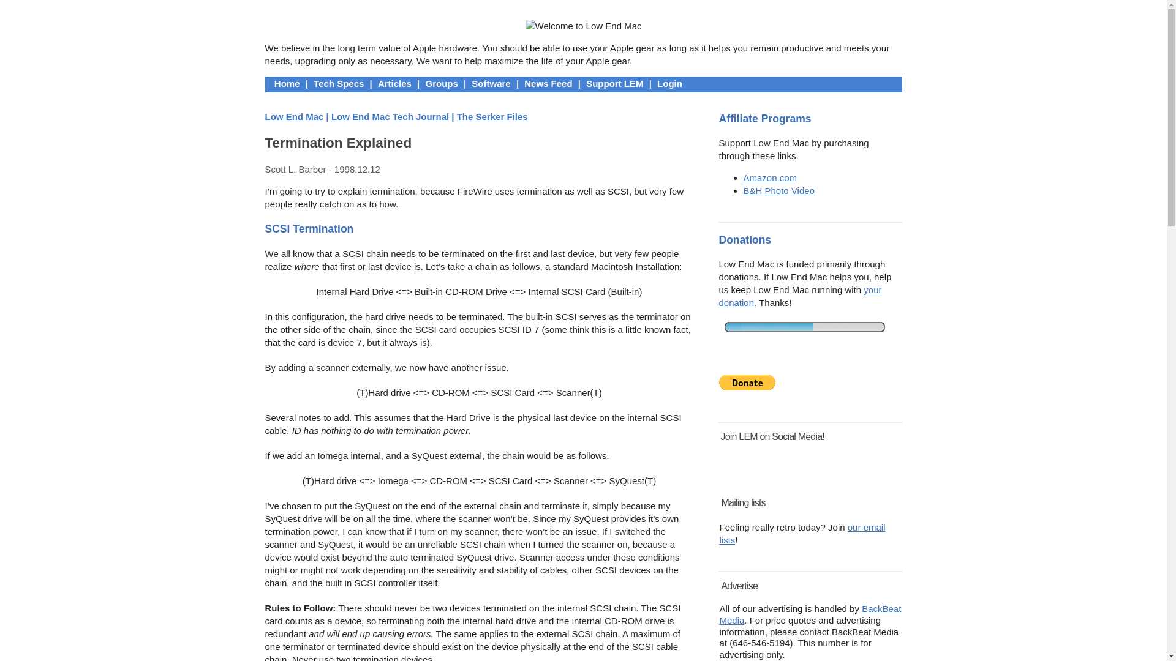  What do you see at coordinates (294, 116) in the screenshot?
I see `Low End Mac` at bounding box center [294, 116].